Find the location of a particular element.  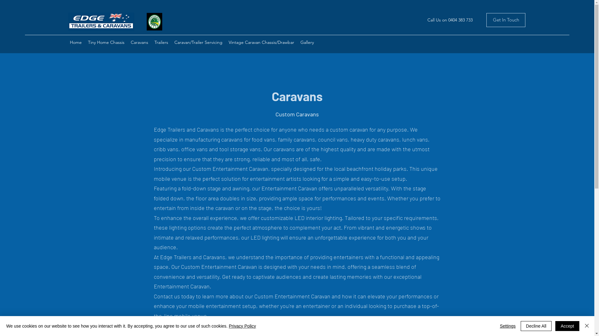

Gallery is located at coordinates (307, 42).